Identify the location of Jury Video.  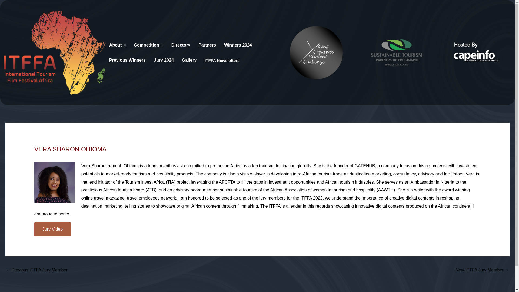
(52, 229).